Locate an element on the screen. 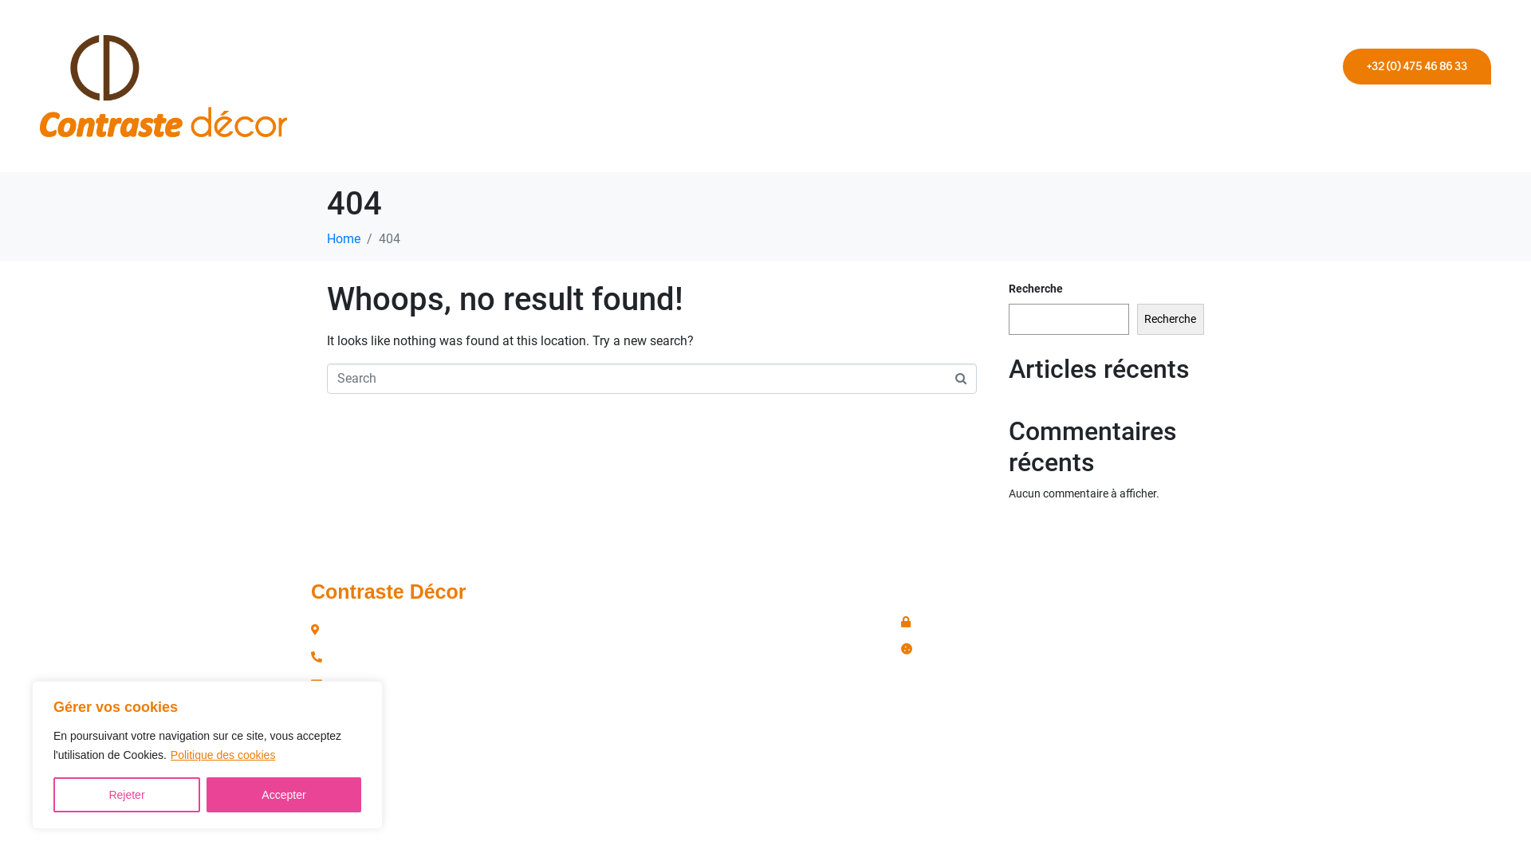 The height and width of the screenshot is (861, 1531). +32 (0) 475 46 86 33 is located at coordinates (1417, 65).